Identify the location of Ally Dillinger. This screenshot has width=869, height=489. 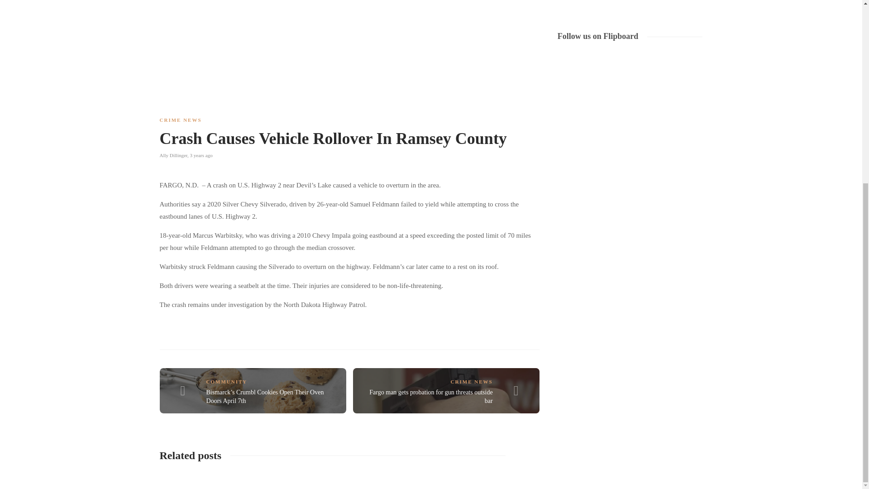
(173, 155).